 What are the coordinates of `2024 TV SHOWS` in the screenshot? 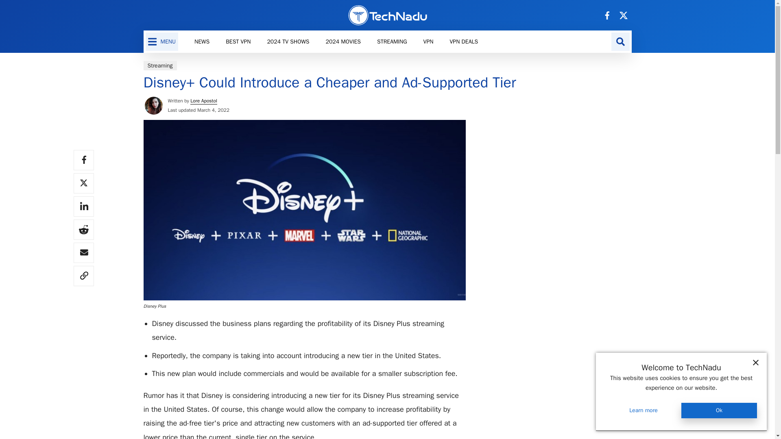 It's located at (288, 41).